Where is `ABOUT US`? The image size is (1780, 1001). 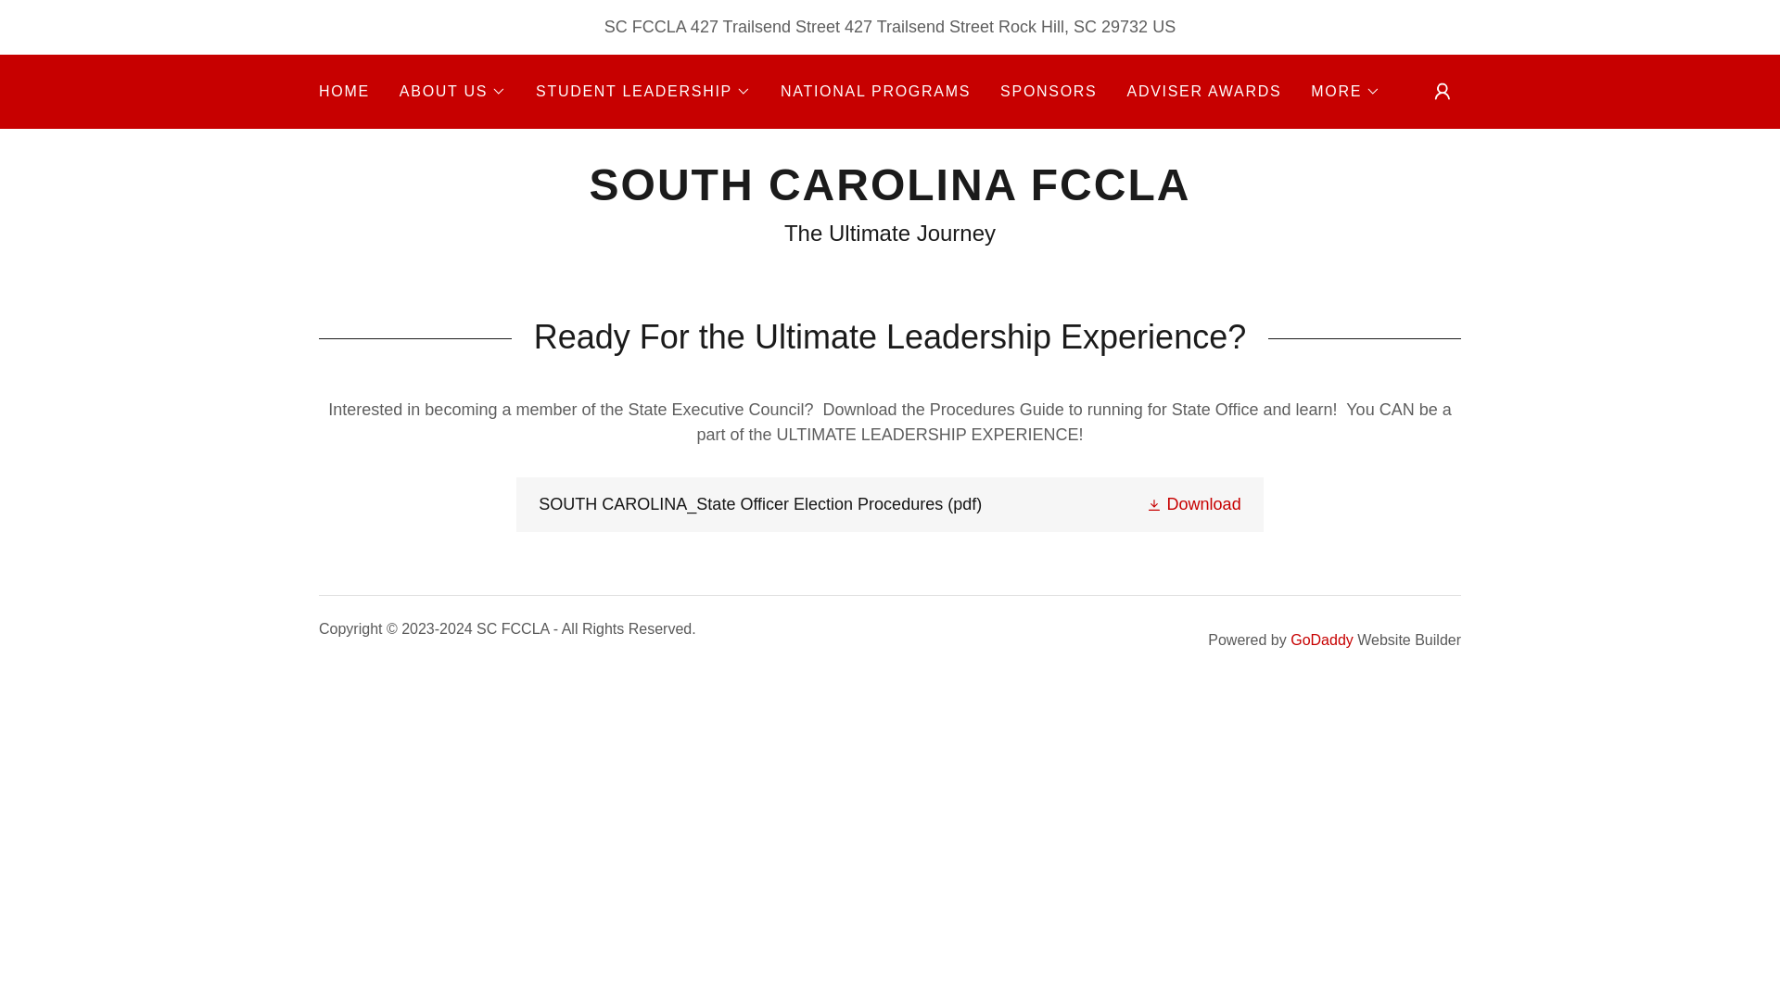
ABOUT US is located at coordinates (452, 92).